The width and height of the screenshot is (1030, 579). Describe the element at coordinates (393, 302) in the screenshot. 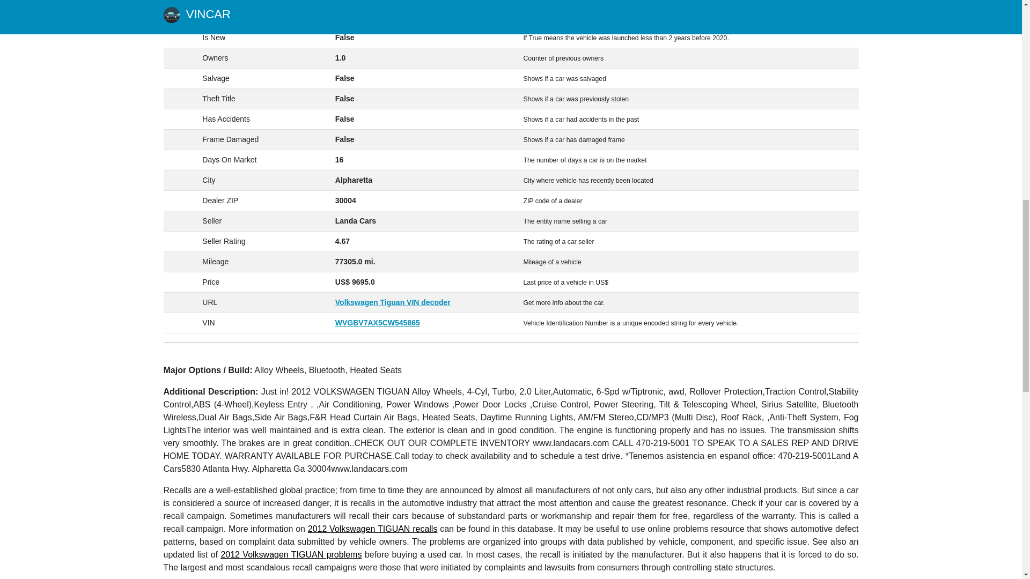

I see `Volkswagen Tiguan VIN decoder` at that location.